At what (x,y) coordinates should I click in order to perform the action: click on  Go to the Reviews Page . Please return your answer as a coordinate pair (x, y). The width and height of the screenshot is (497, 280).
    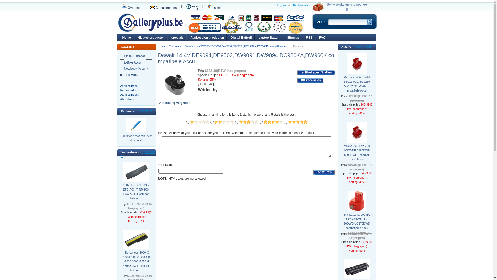
    Looking at the image, I should click on (310, 80).